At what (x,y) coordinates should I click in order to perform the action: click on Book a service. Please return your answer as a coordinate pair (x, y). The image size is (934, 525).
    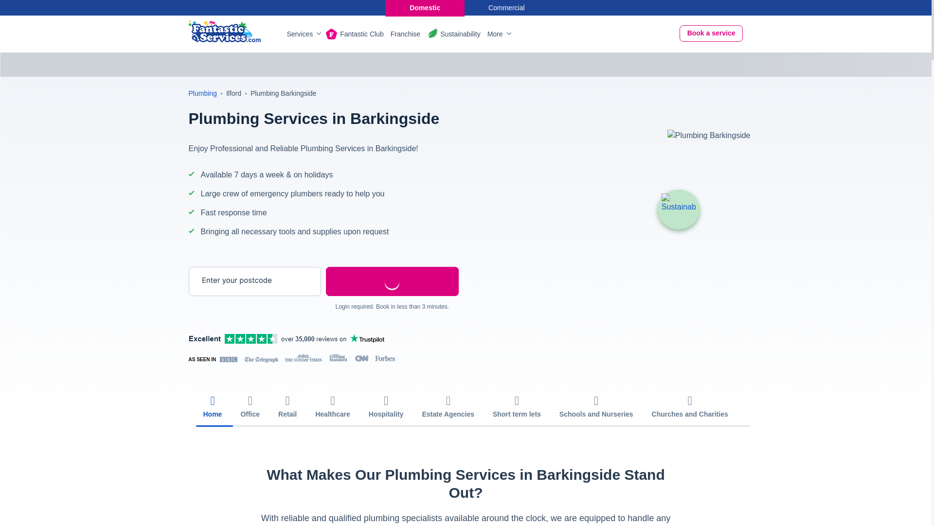
    Looking at the image, I should click on (711, 33).